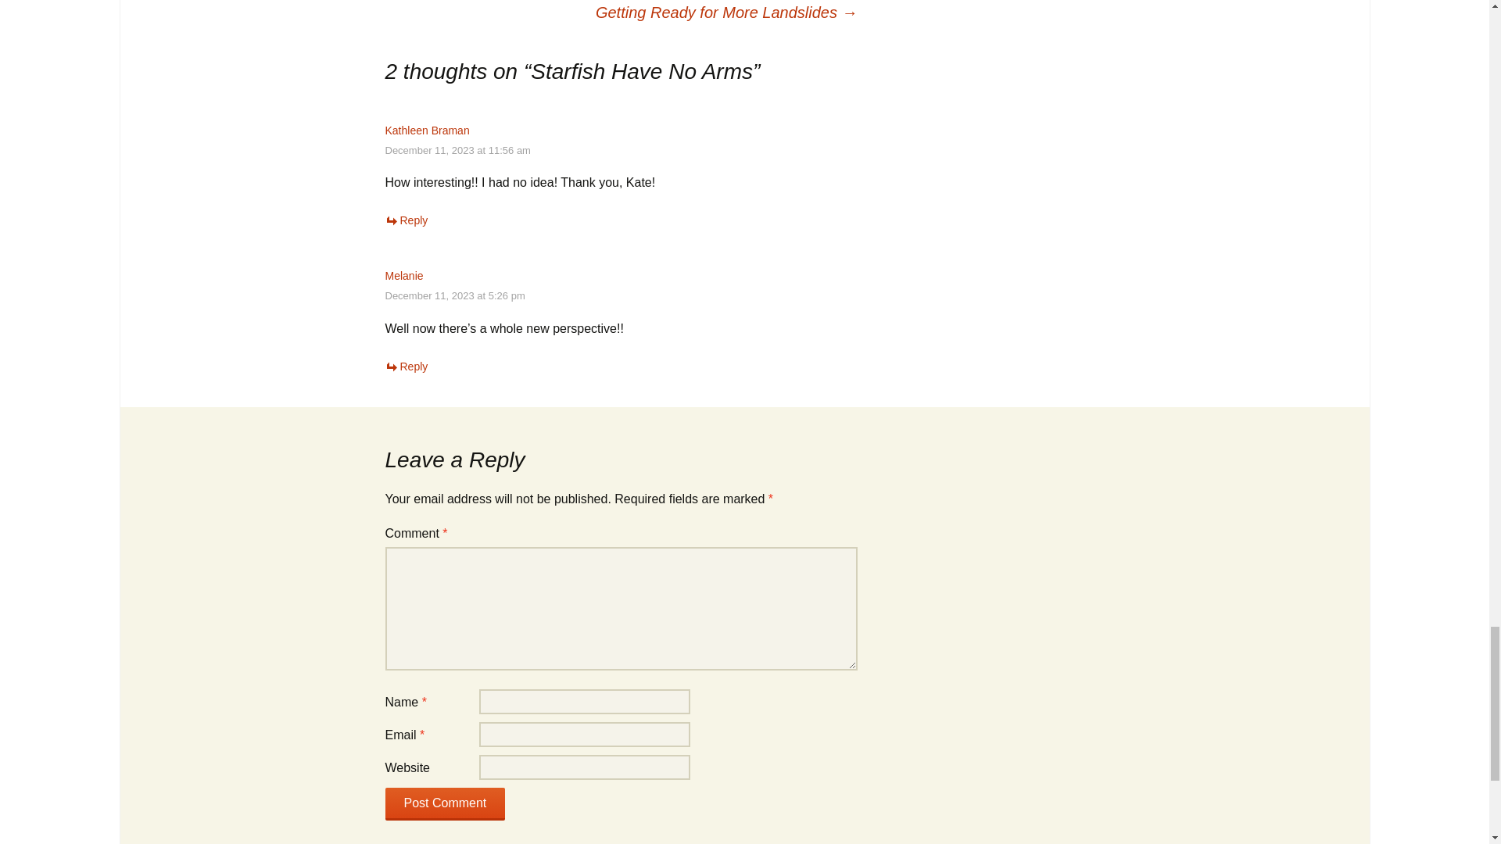 Image resolution: width=1501 pixels, height=844 pixels. Describe the element at coordinates (406, 220) in the screenshot. I see `Reply` at that location.